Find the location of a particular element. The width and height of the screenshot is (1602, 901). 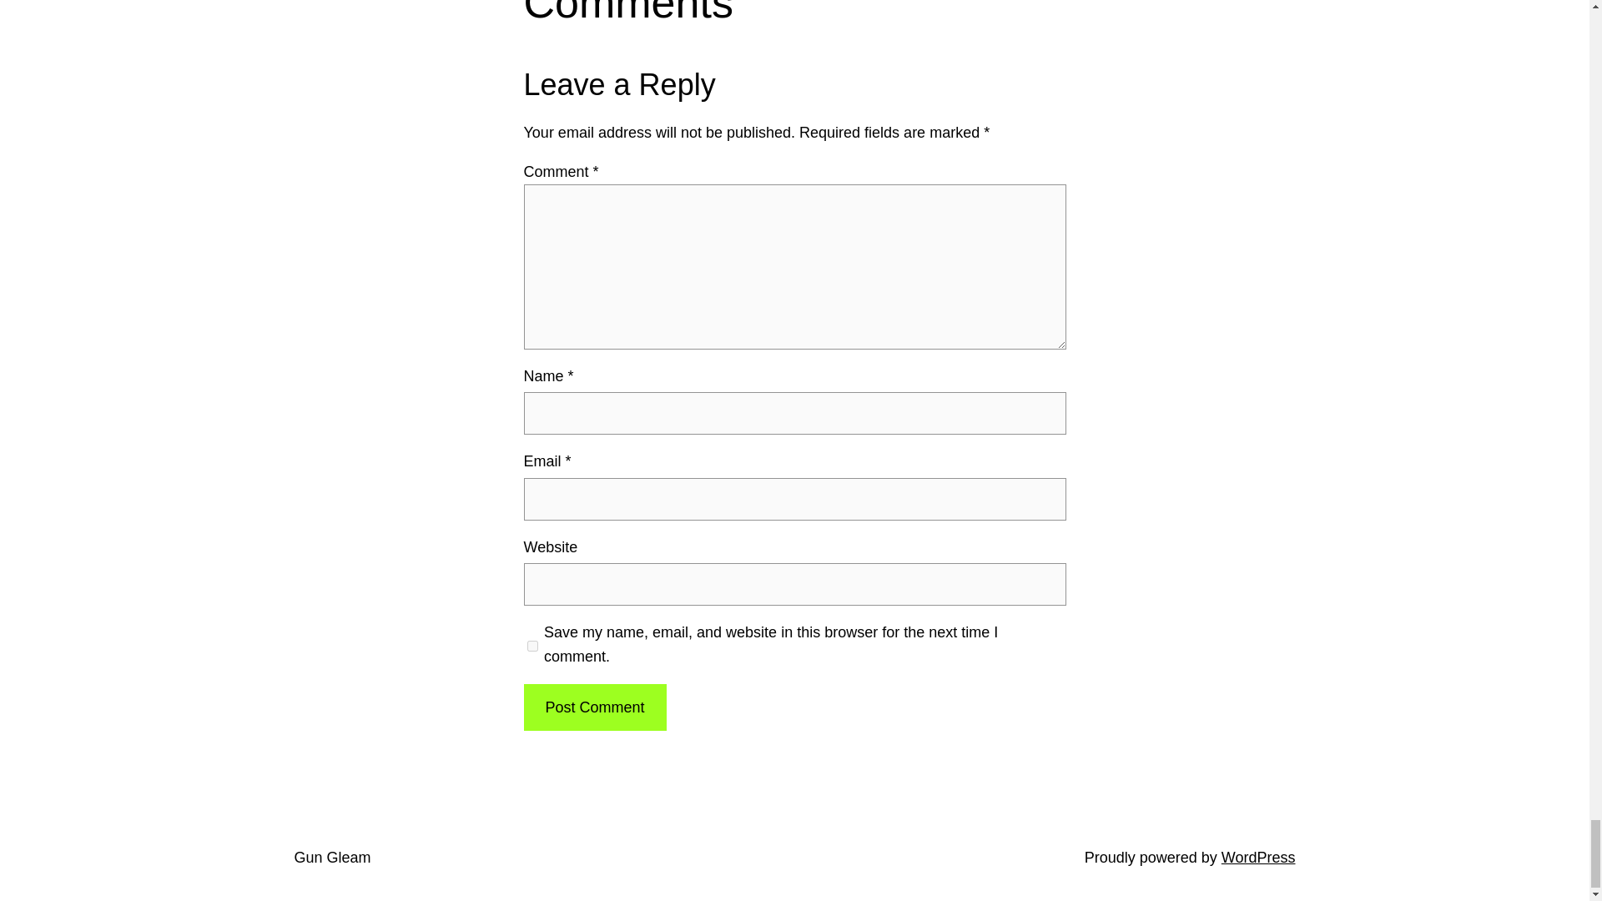

WordPress is located at coordinates (1258, 858).